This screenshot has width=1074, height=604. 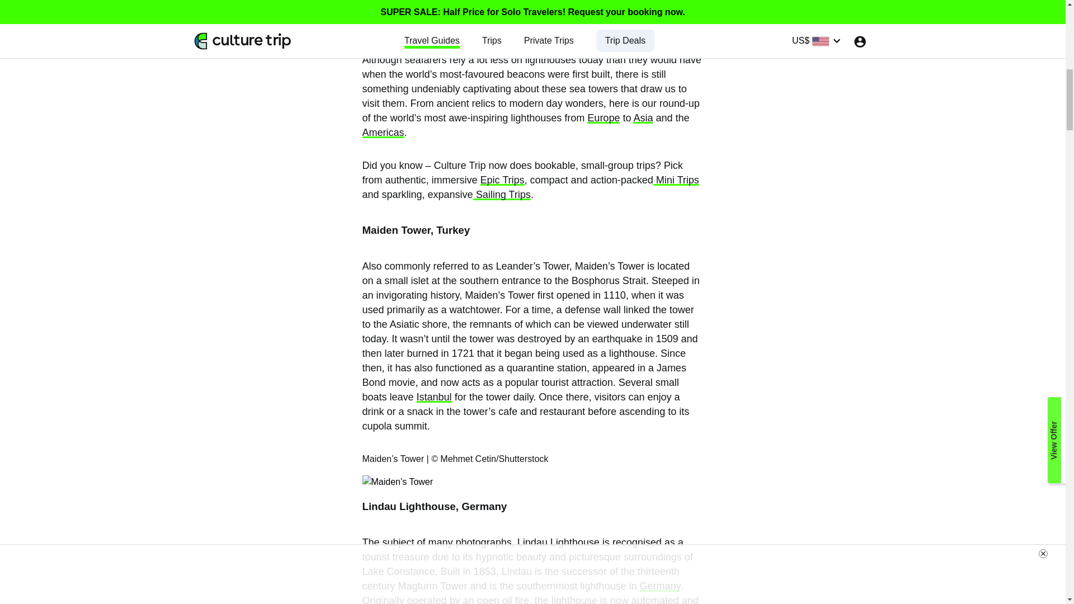 What do you see at coordinates (434, 397) in the screenshot?
I see `Istanbul` at bounding box center [434, 397].